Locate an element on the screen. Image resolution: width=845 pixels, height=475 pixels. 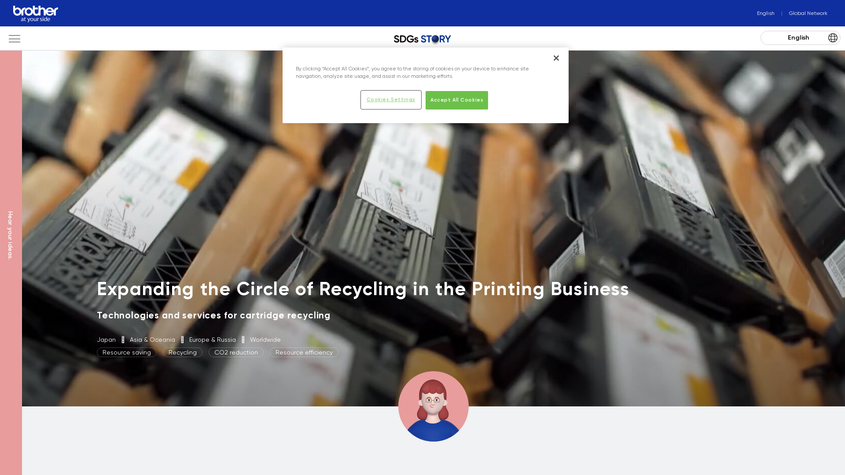
Asia & Oceania is located at coordinates (153, 340).